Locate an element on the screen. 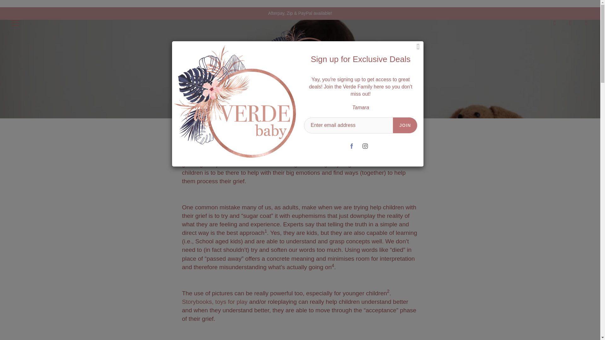 The width and height of the screenshot is (605, 340). Home is located at coordinates (261, 99).